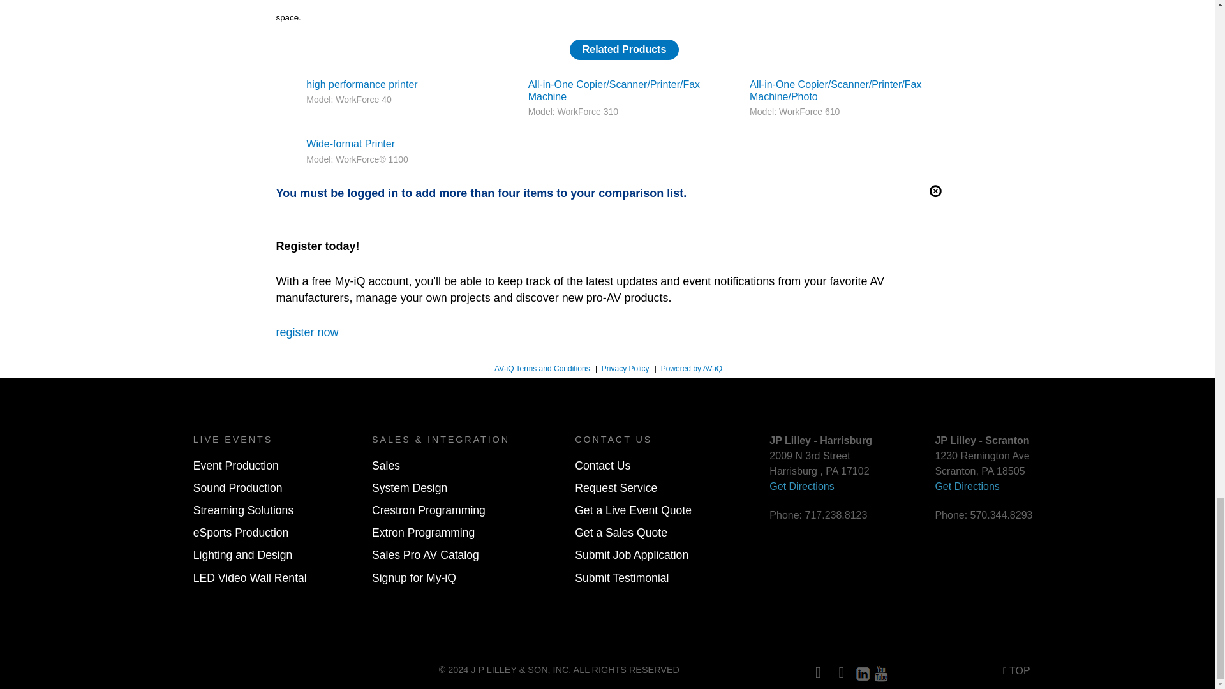 The width and height of the screenshot is (1225, 689). Describe the element at coordinates (615, 487) in the screenshot. I see `Request Service` at that location.